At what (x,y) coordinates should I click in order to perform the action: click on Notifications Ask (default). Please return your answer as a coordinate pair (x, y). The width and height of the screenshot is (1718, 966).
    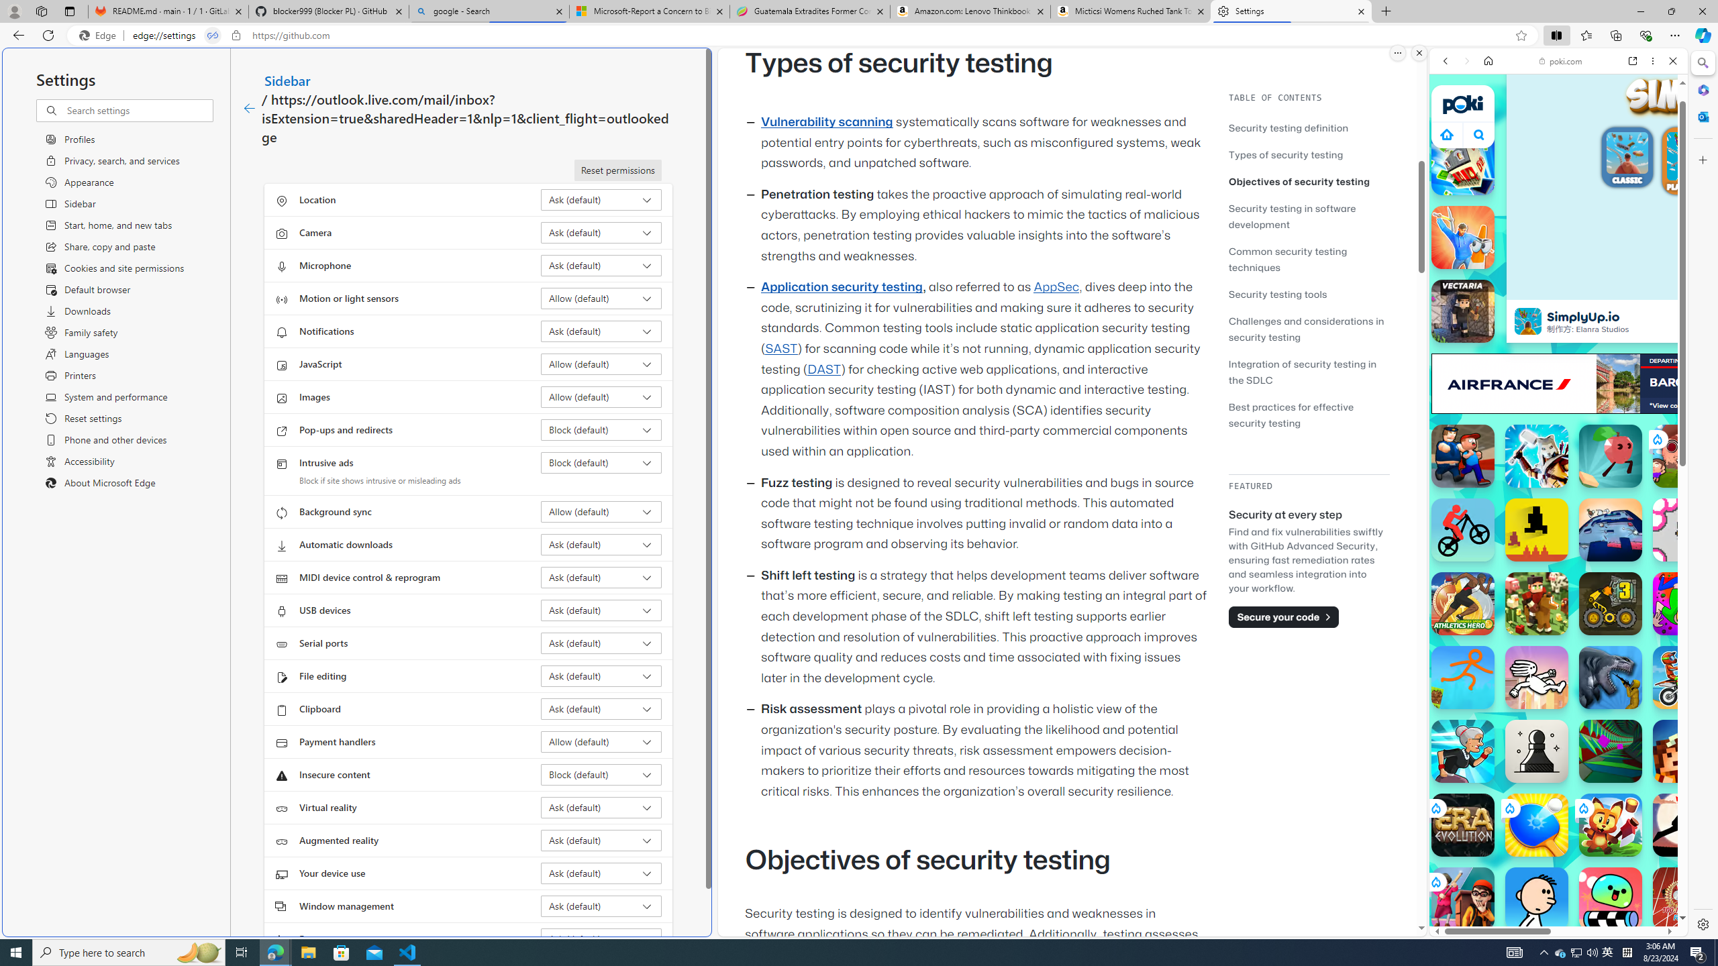
    Looking at the image, I should click on (601, 331).